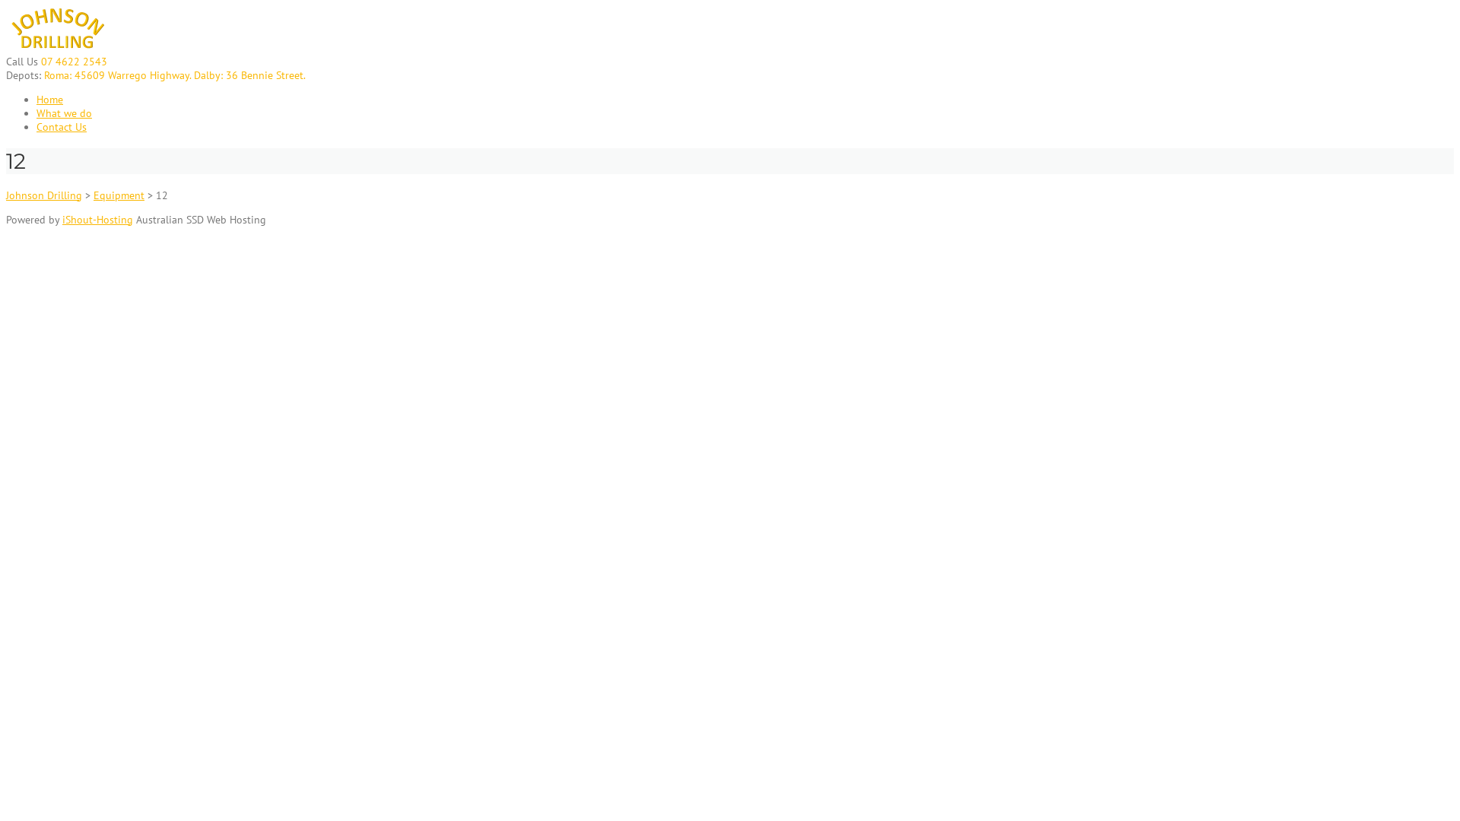 Image resolution: width=1460 pixels, height=821 pixels. What do you see at coordinates (62, 127) in the screenshot?
I see `Contact Us` at bounding box center [62, 127].